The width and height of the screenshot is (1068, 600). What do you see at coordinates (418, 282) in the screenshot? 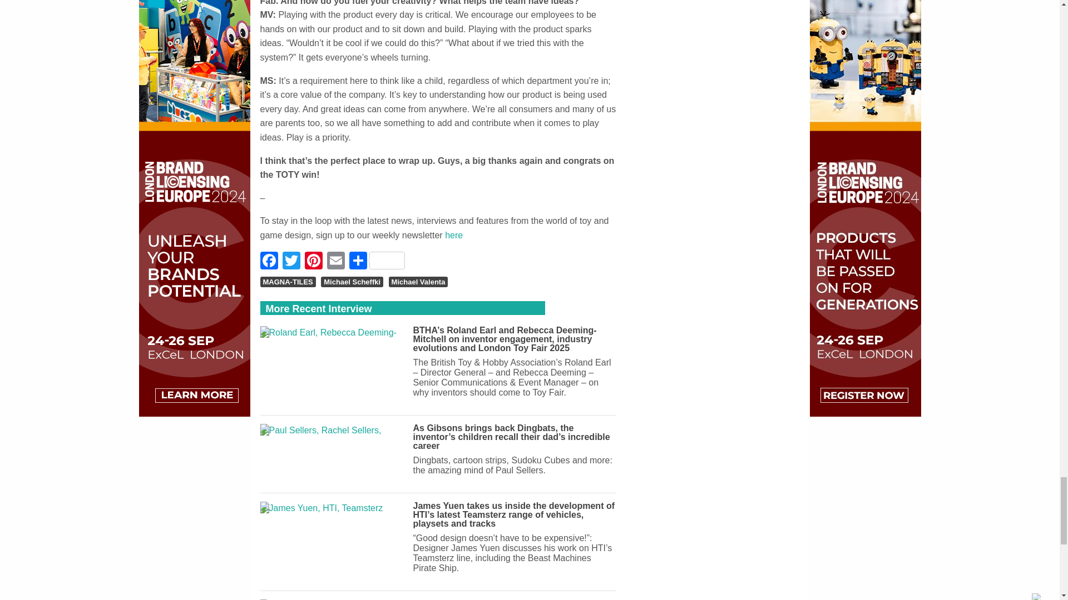
I see `News in Michael Valenta` at bounding box center [418, 282].